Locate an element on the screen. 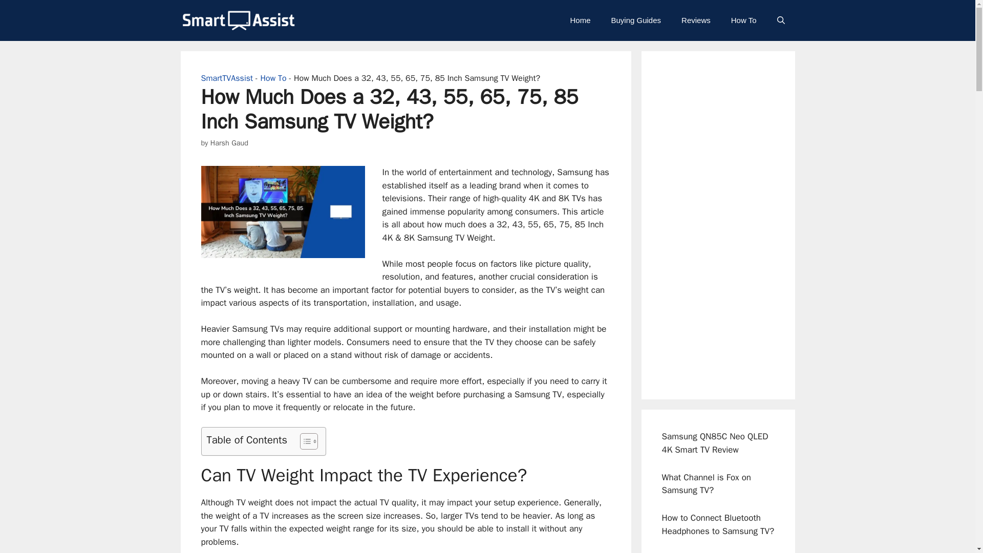  How To is located at coordinates (743, 20).